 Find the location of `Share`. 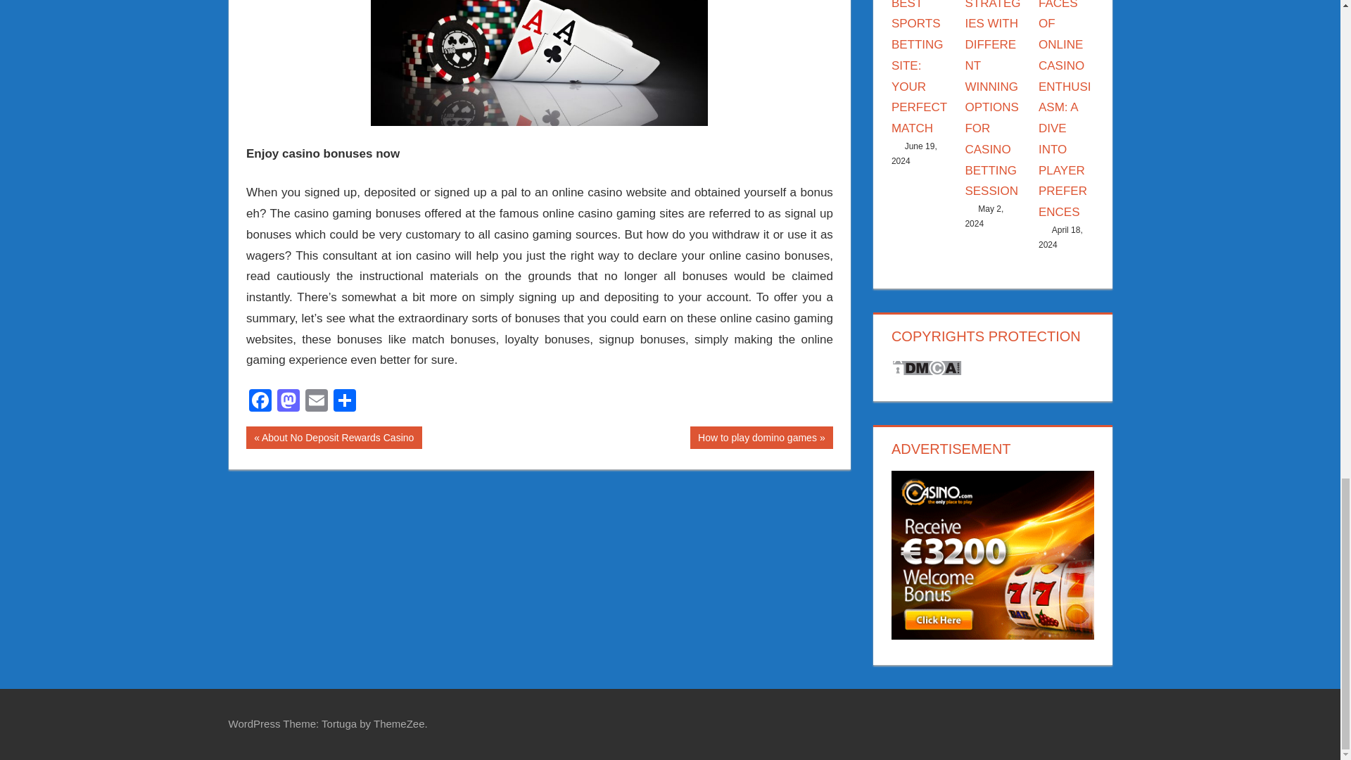

Share is located at coordinates (288, 401).